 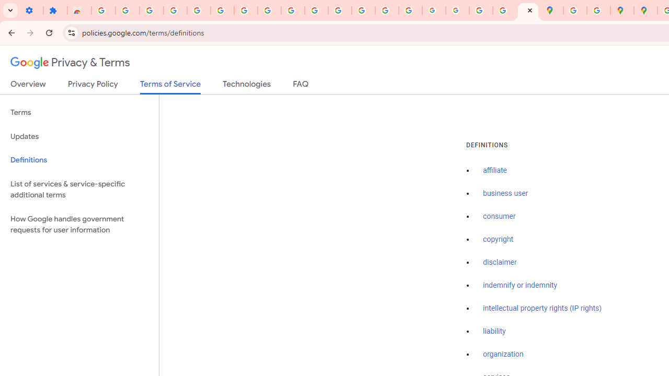 I want to click on Reload, so click(x=49, y=32).